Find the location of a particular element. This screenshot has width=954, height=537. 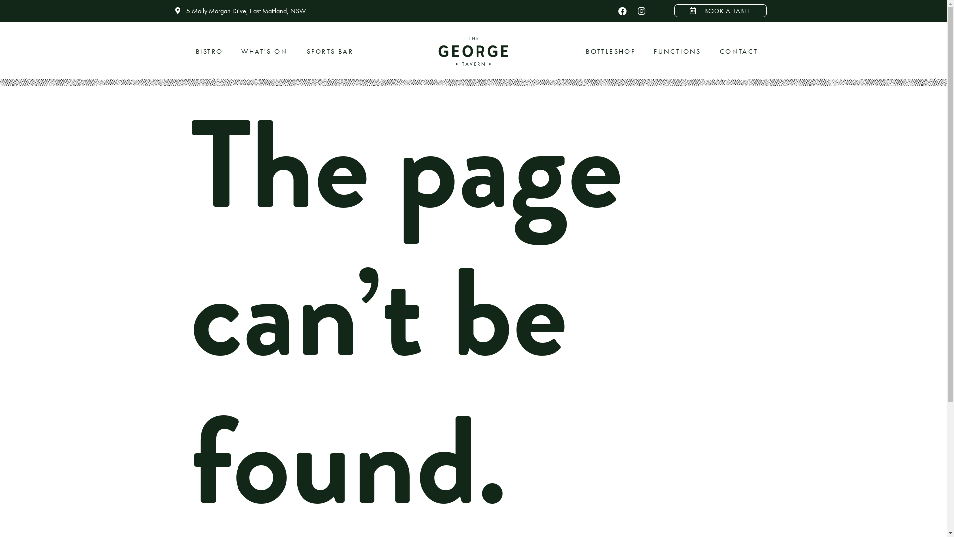

WHAT'S ON is located at coordinates (264, 52).